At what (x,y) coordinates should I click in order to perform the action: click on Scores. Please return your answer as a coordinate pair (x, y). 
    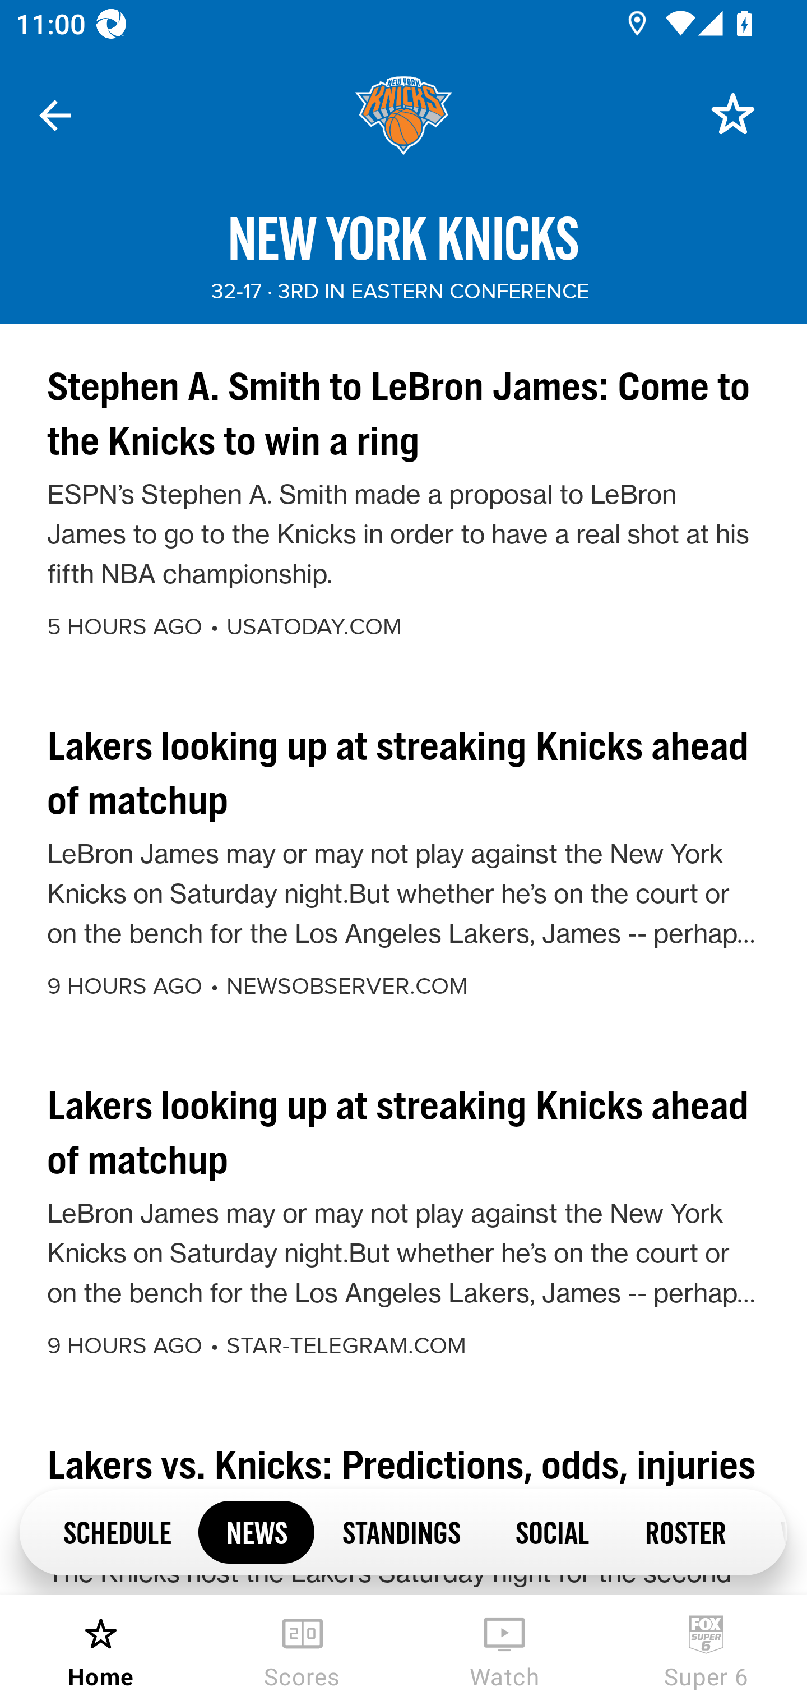
    Looking at the image, I should click on (303, 1650).